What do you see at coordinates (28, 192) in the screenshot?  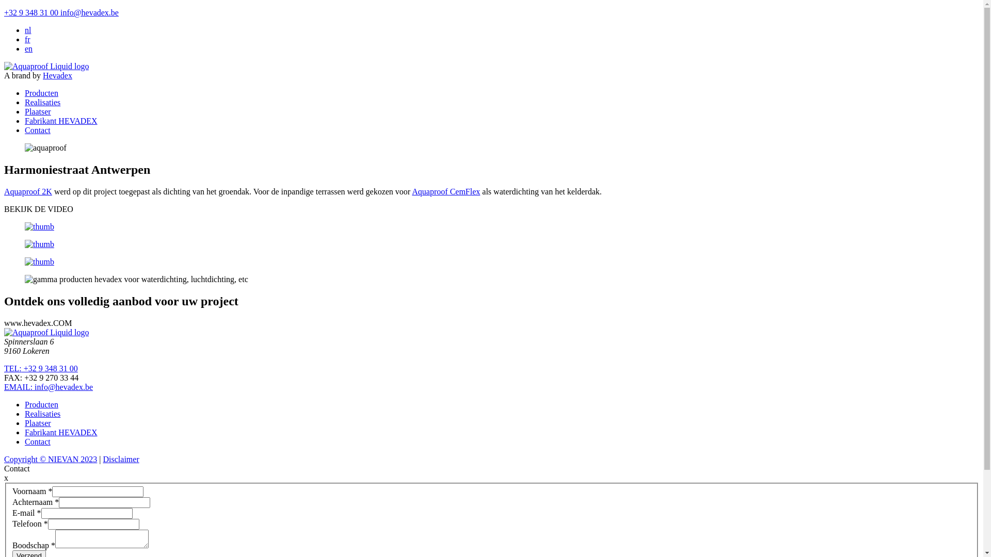 I see `Aquaproof 2K` at bounding box center [28, 192].